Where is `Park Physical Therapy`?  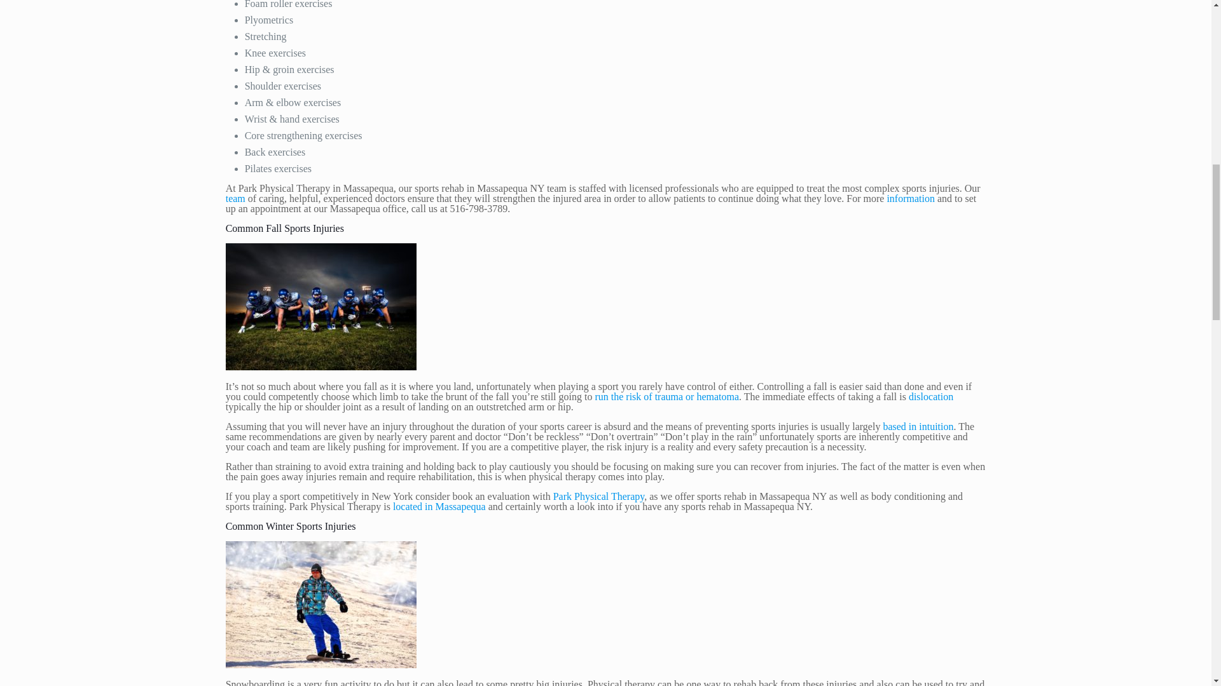
Park Physical Therapy is located at coordinates (598, 496).